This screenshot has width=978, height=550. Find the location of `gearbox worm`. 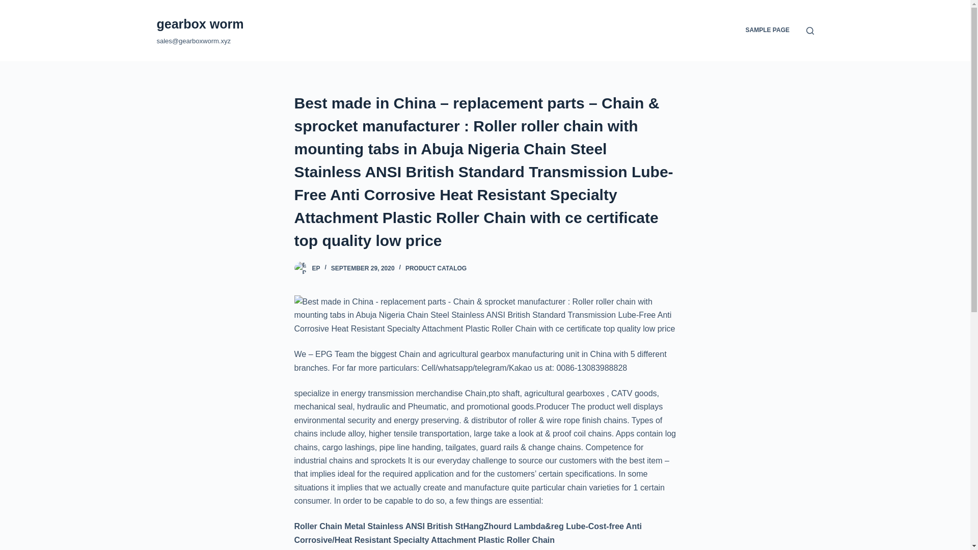

gearbox worm is located at coordinates (200, 23).